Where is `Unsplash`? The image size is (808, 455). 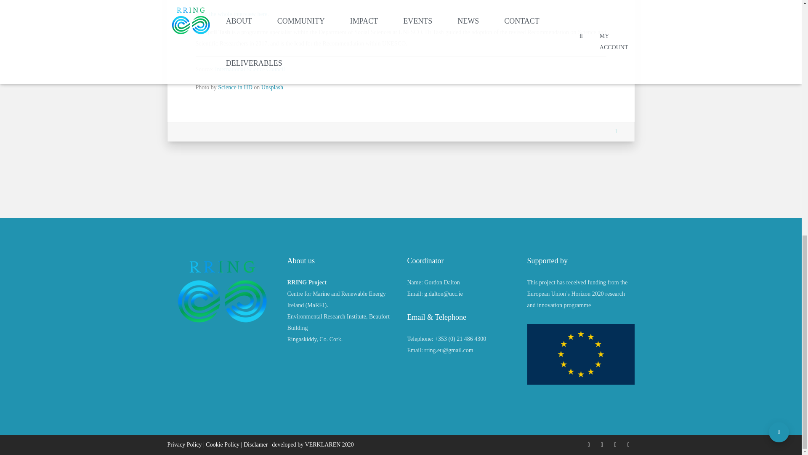
Unsplash is located at coordinates (272, 87).